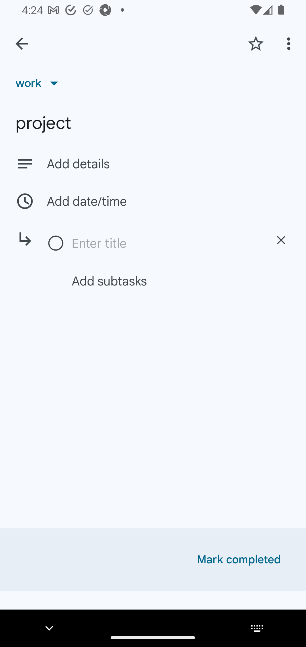 This screenshot has height=647, width=306. Describe the element at coordinates (239, 560) in the screenshot. I see `Mark completed` at that location.